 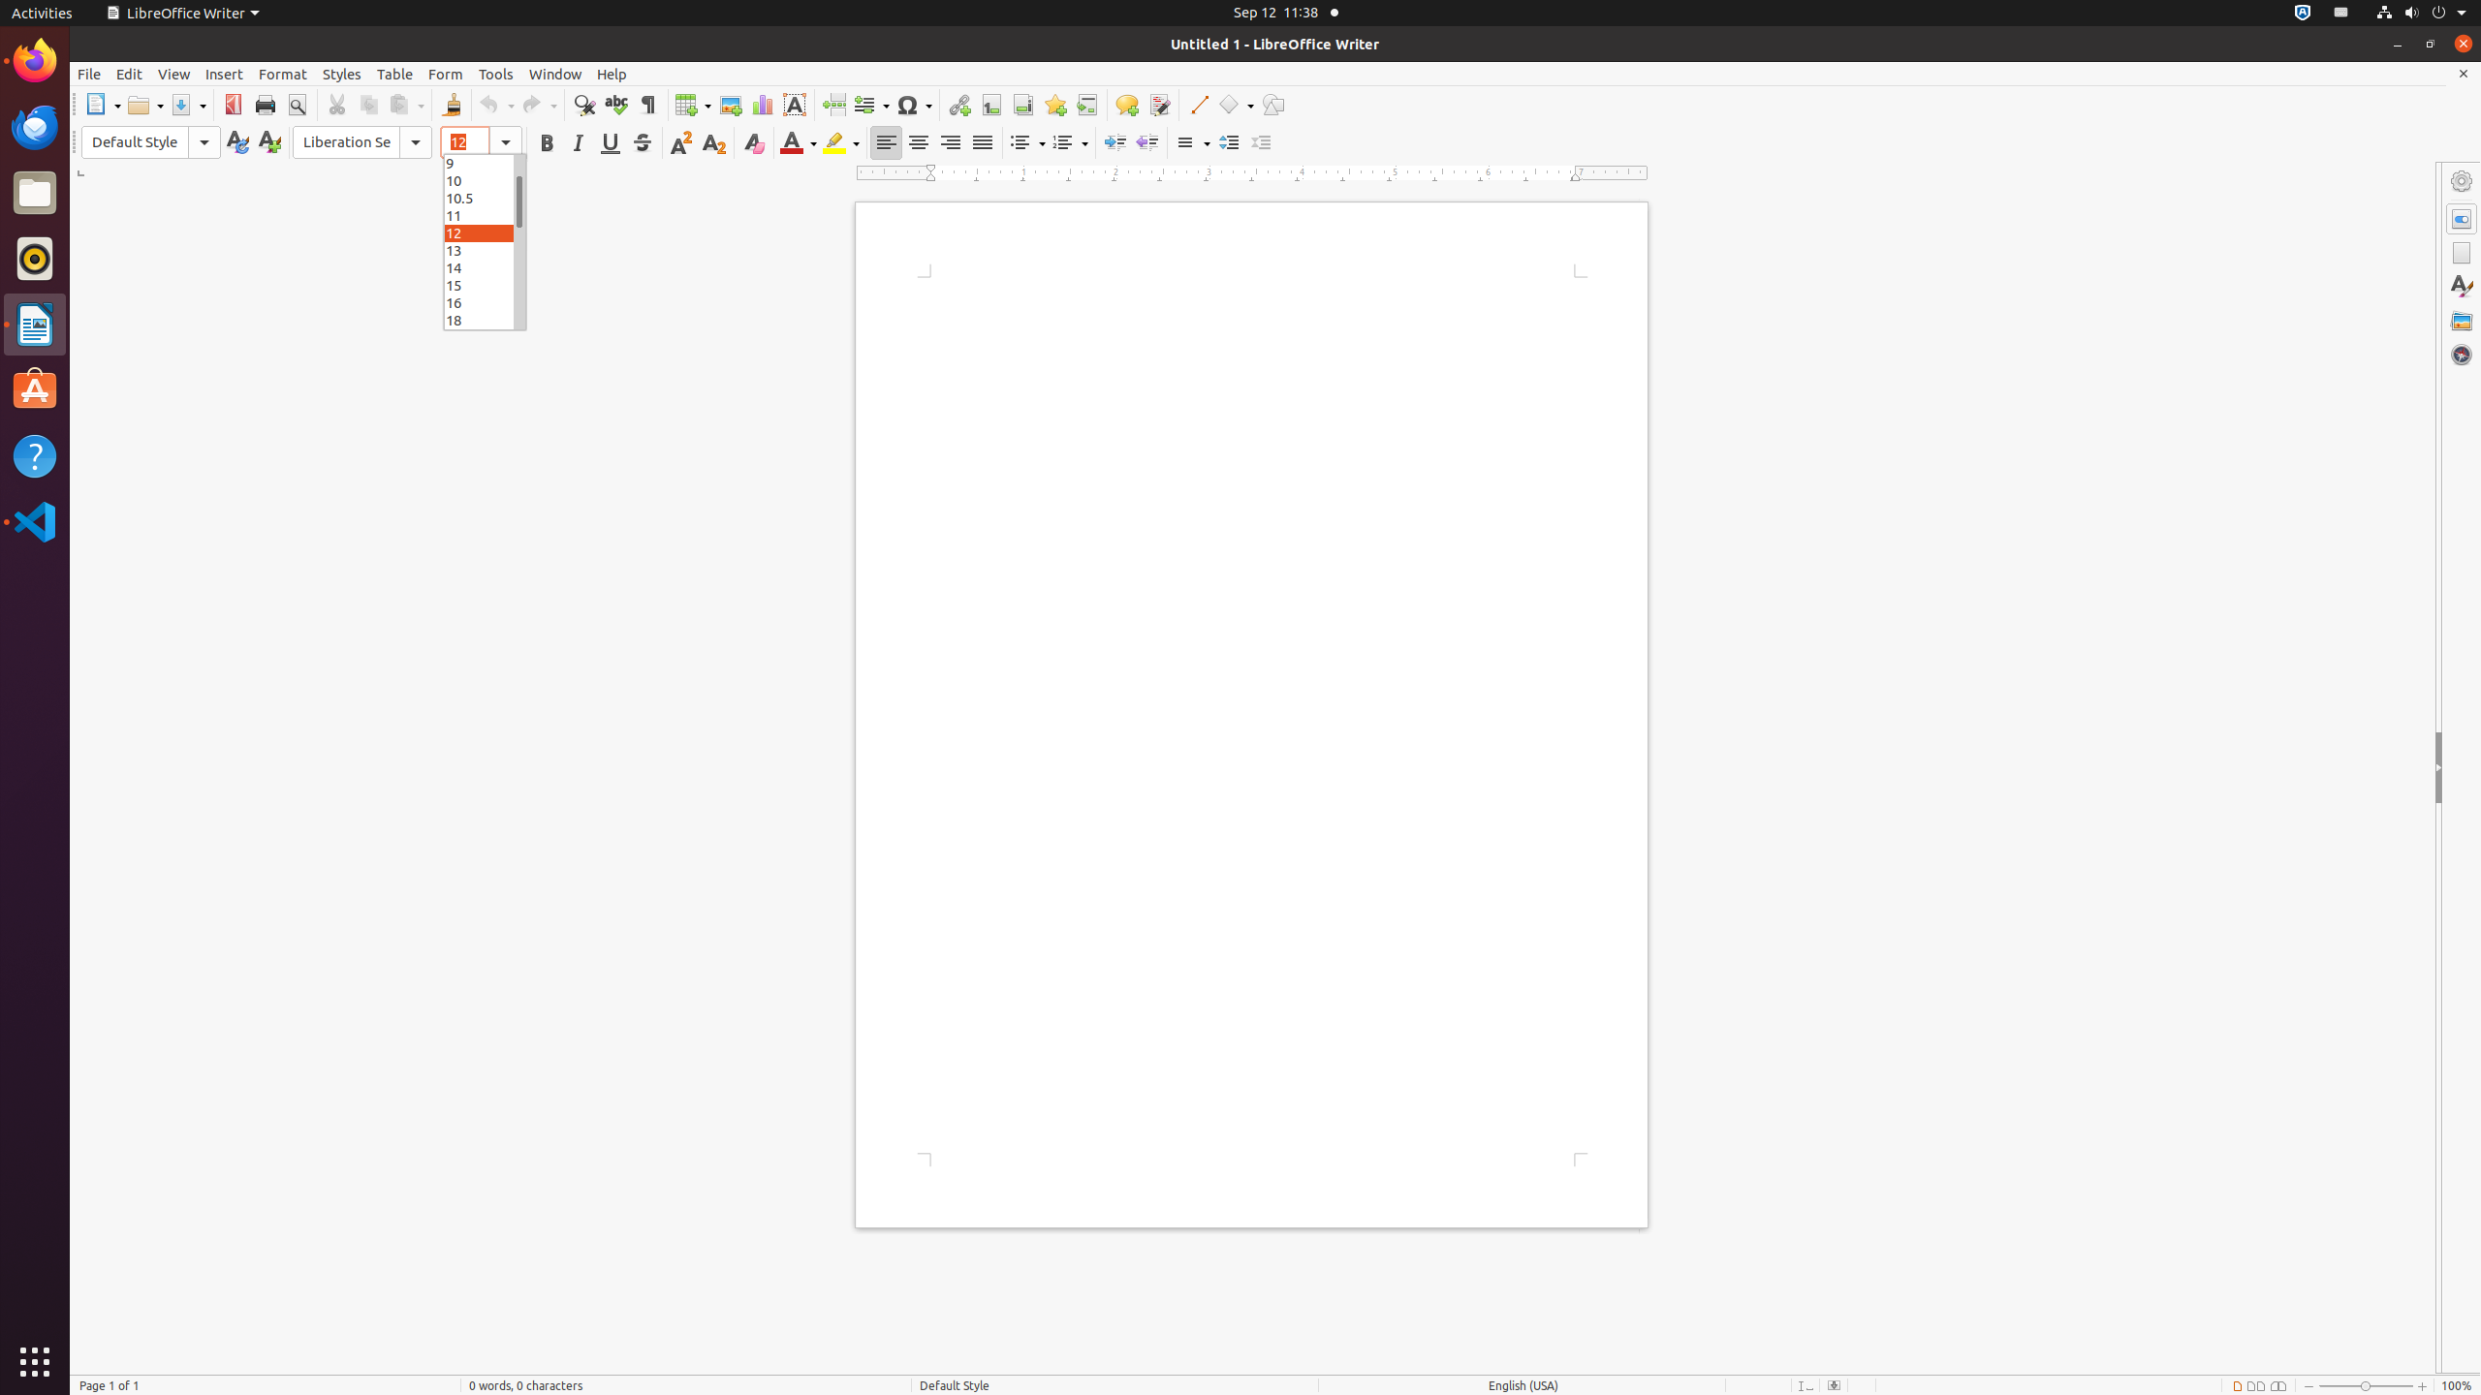 What do you see at coordinates (342, 74) in the screenshot?
I see `Styles` at bounding box center [342, 74].